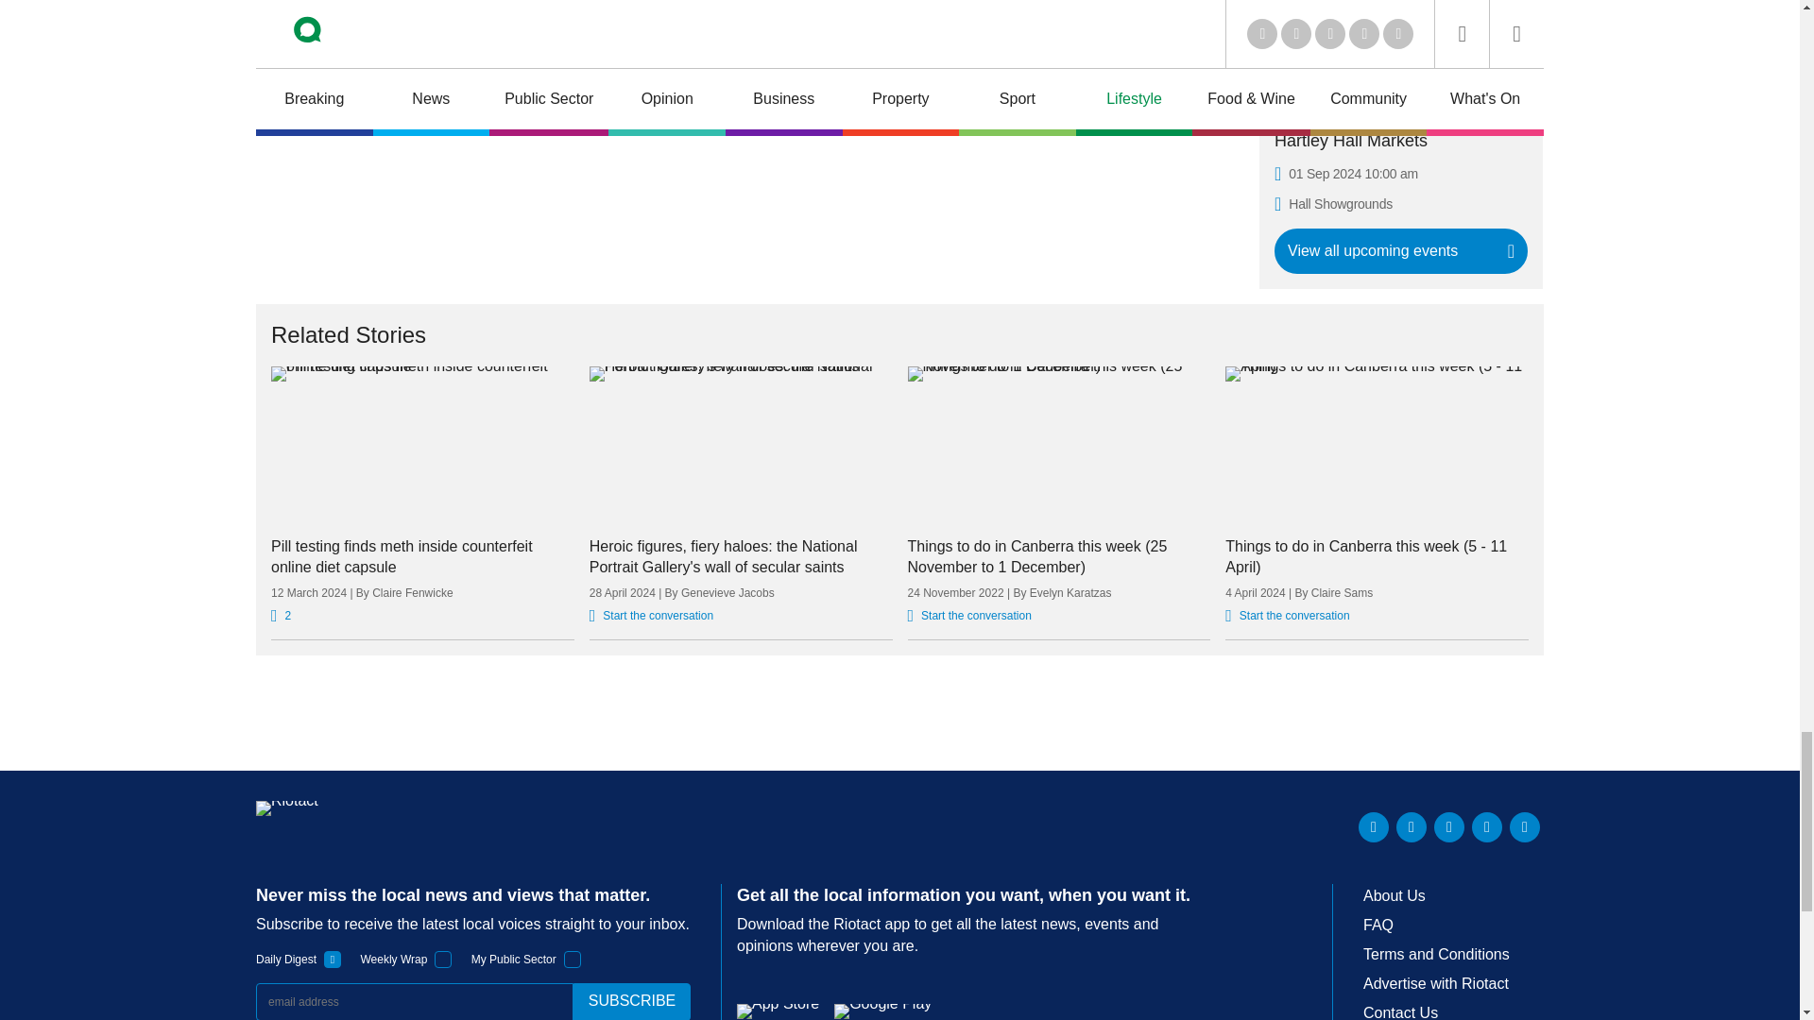  What do you see at coordinates (333, 959) in the screenshot?
I see `1` at bounding box center [333, 959].